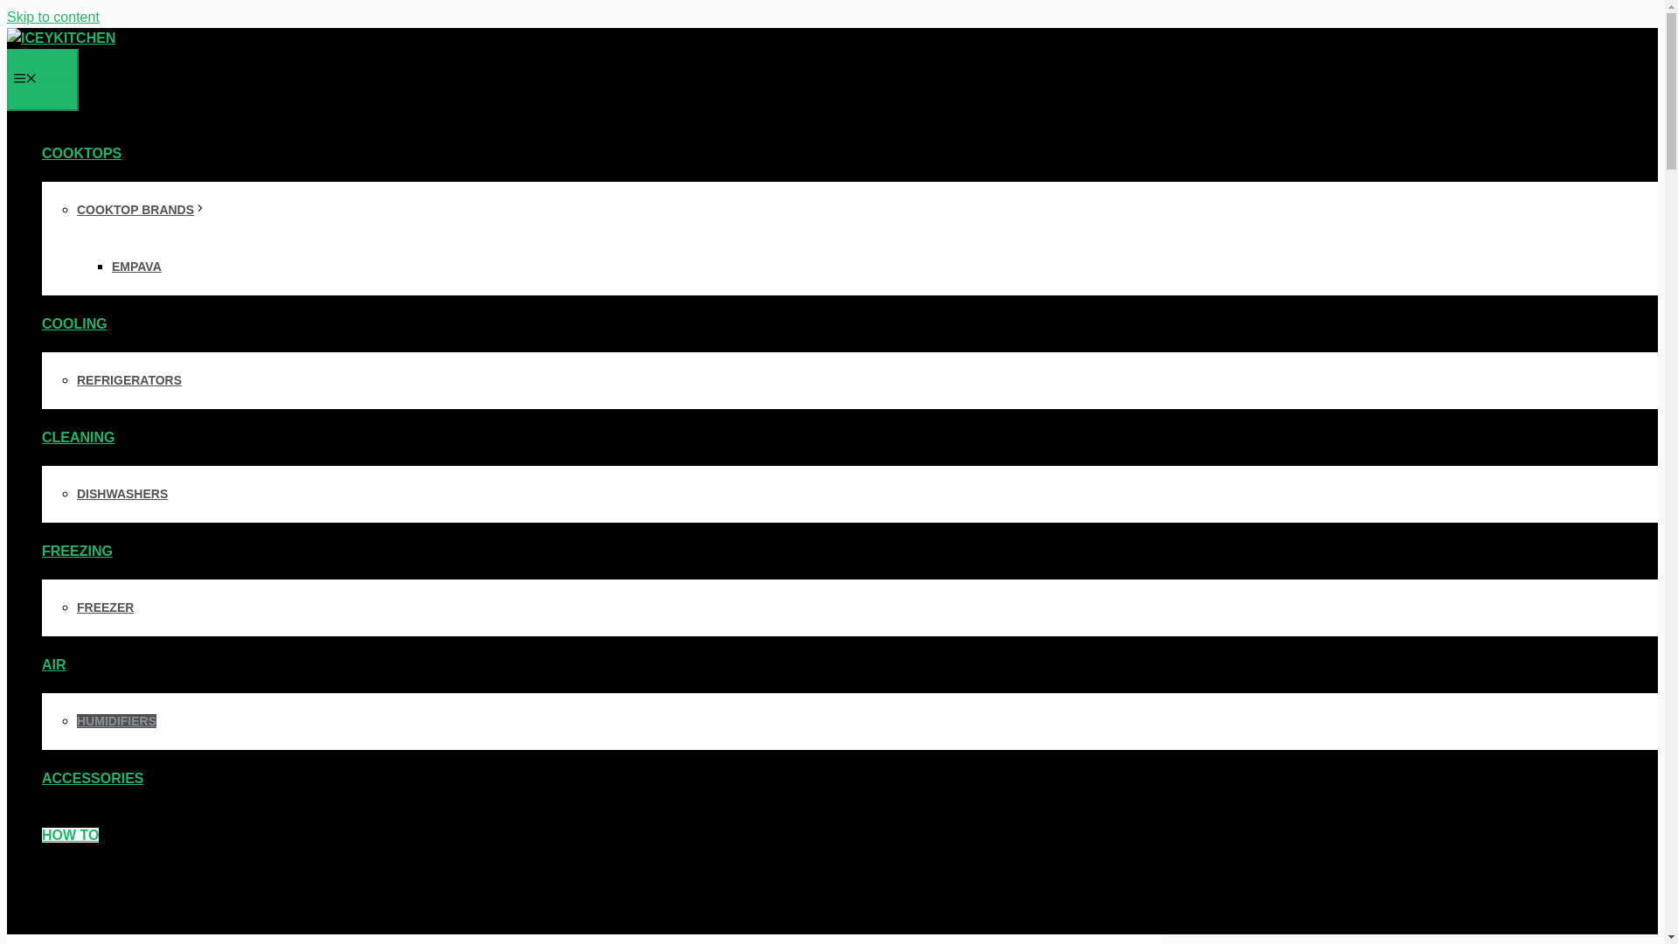 The width and height of the screenshot is (1678, 944). I want to click on IceyKitchen, so click(61, 38).